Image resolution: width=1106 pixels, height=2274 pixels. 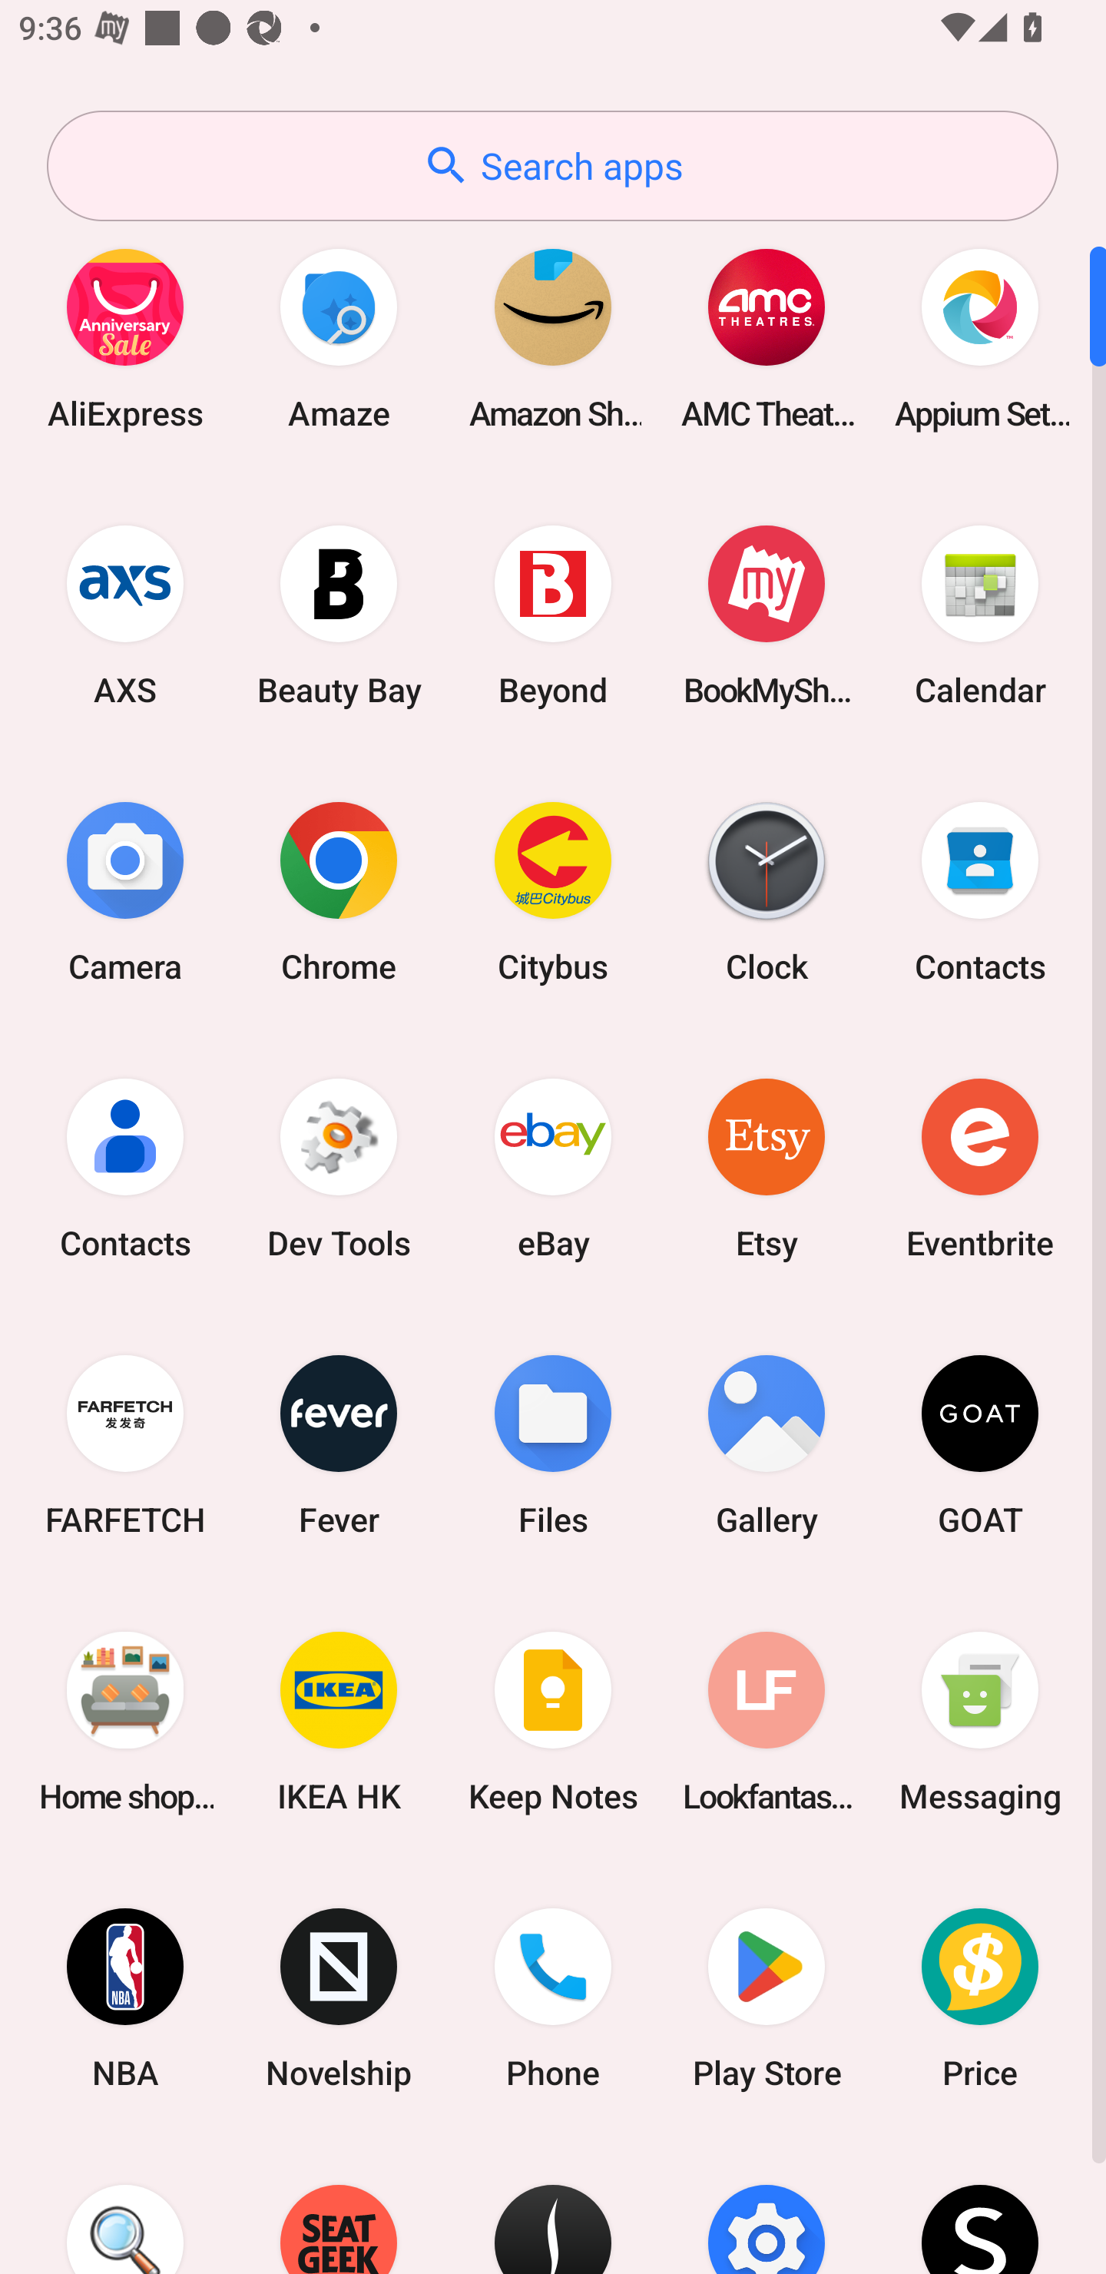 I want to click on Citybus, so click(x=553, y=891).